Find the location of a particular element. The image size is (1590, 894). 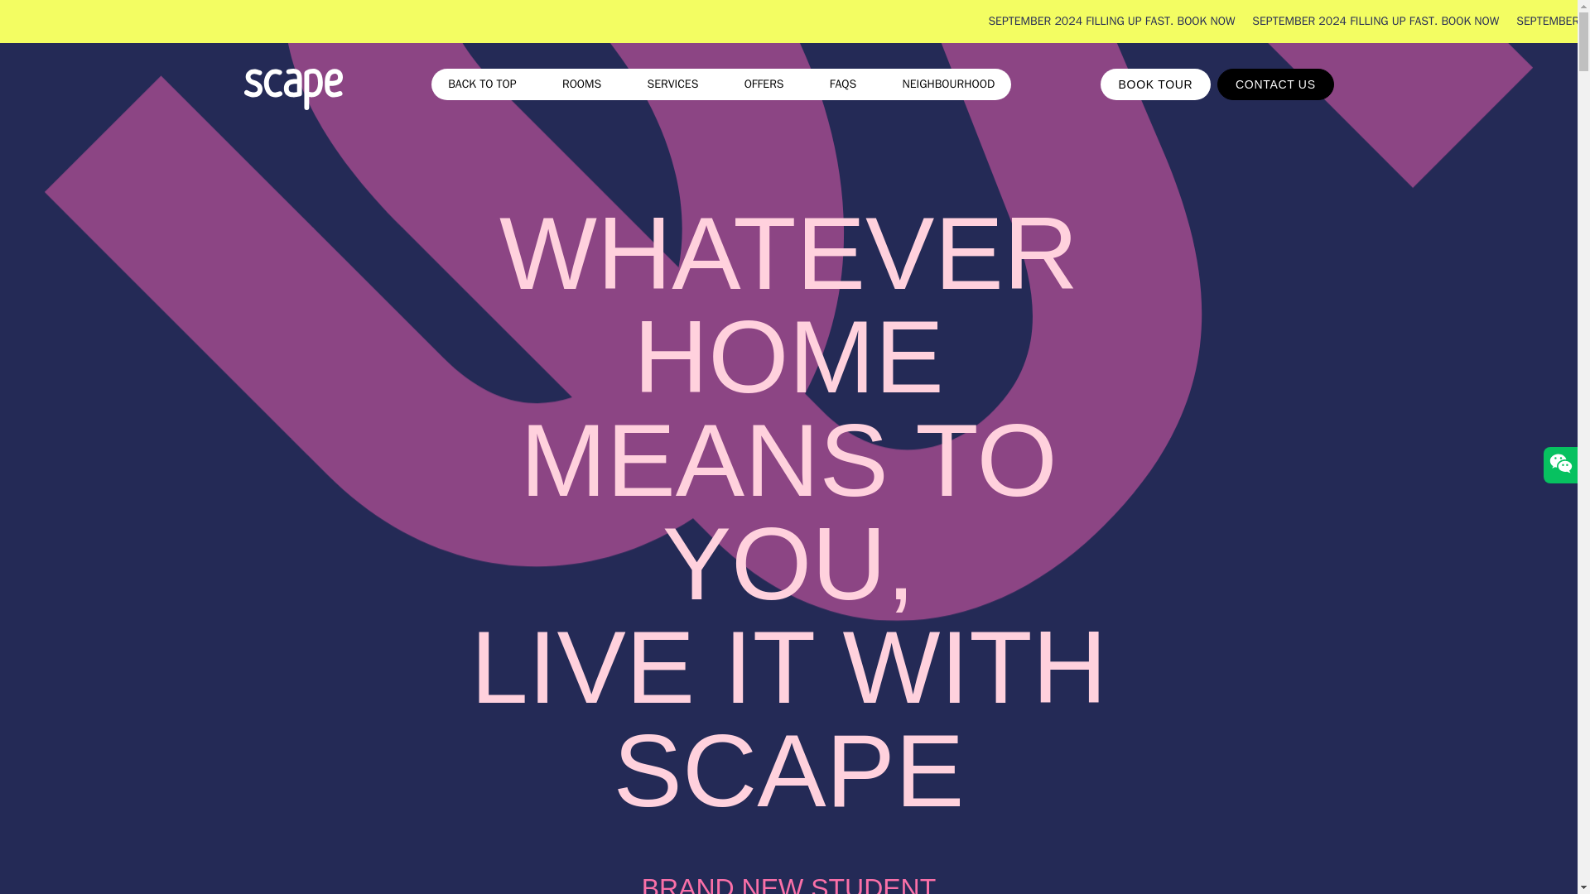

OFFERS is located at coordinates (764, 84).